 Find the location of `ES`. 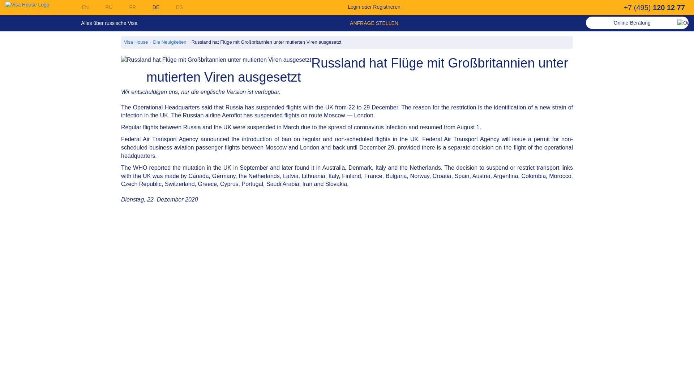

ES is located at coordinates (173, 7).